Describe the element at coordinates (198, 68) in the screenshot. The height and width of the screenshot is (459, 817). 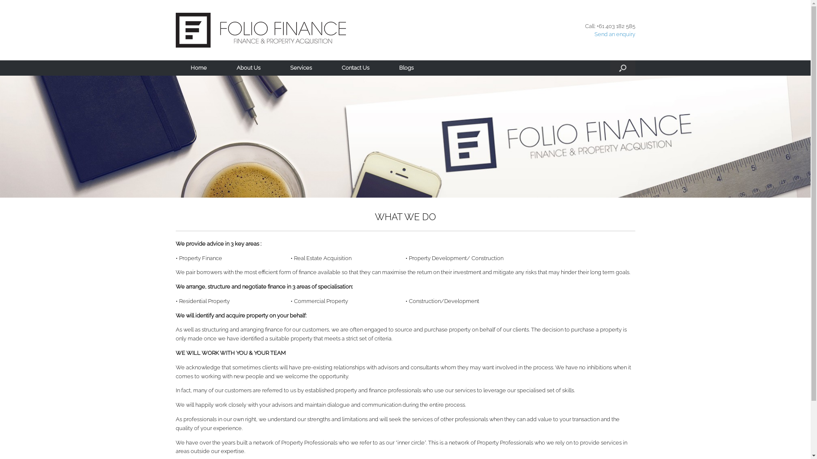
I see `Home` at that location.